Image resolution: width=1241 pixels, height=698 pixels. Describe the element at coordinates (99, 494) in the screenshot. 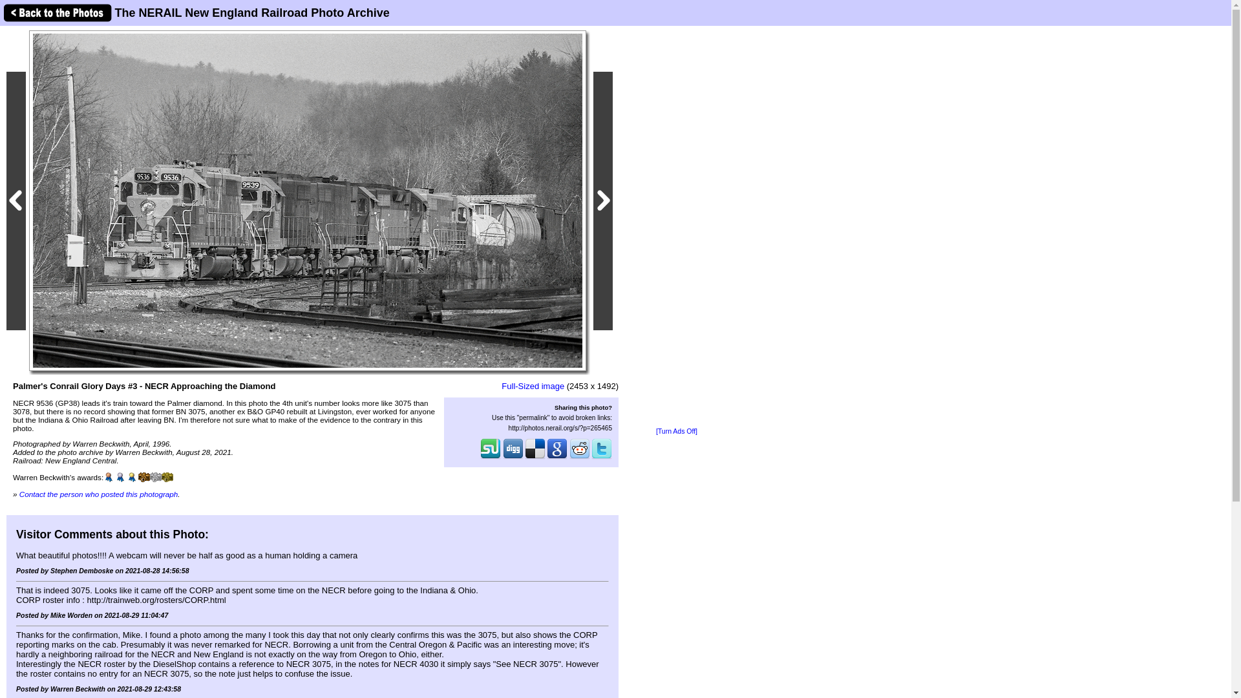

I see `Contact the person who posted this photograph` at that location.